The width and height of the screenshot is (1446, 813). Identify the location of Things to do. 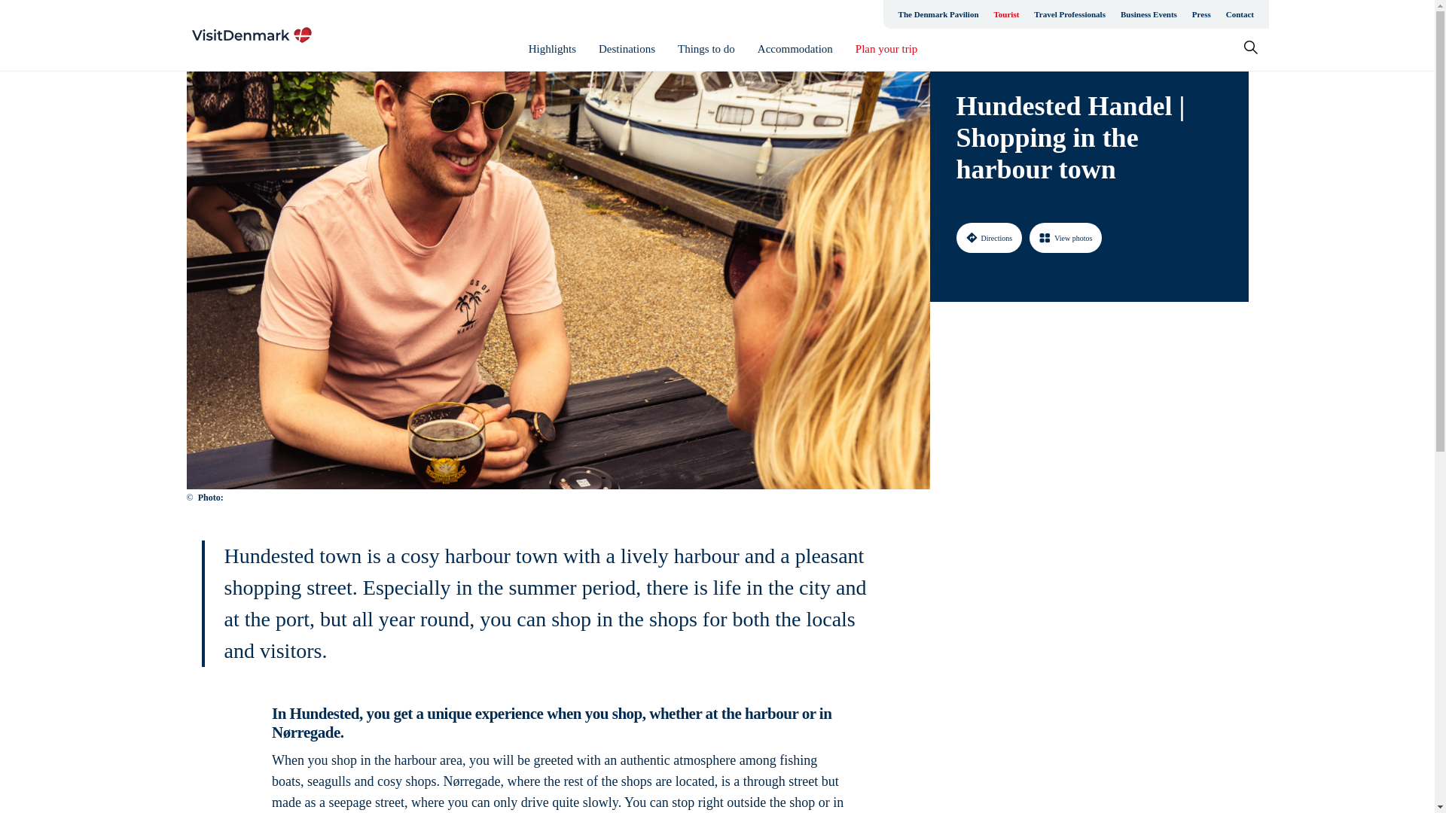
(706, 49).